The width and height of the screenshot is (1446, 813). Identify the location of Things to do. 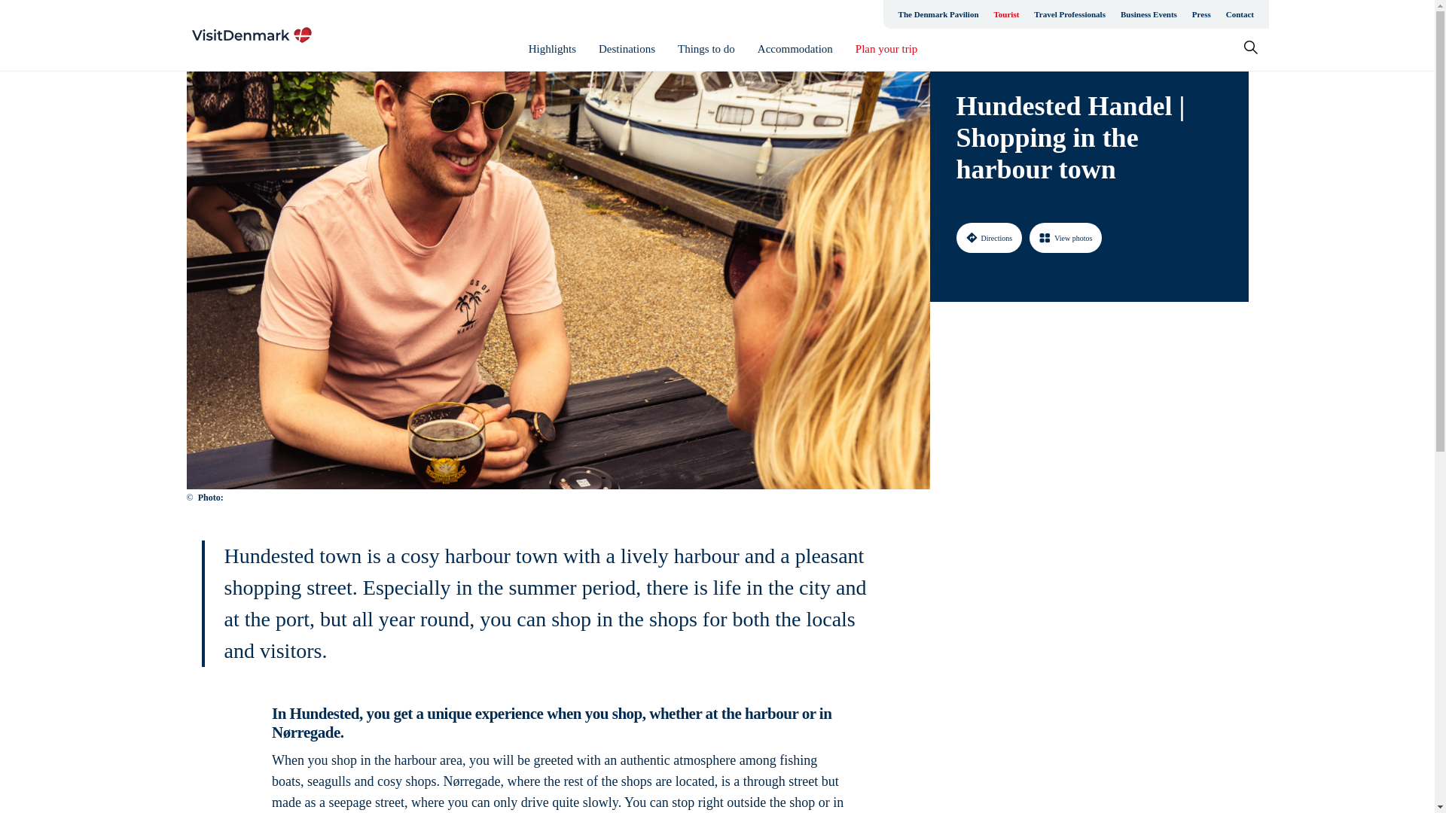
(706, 49).